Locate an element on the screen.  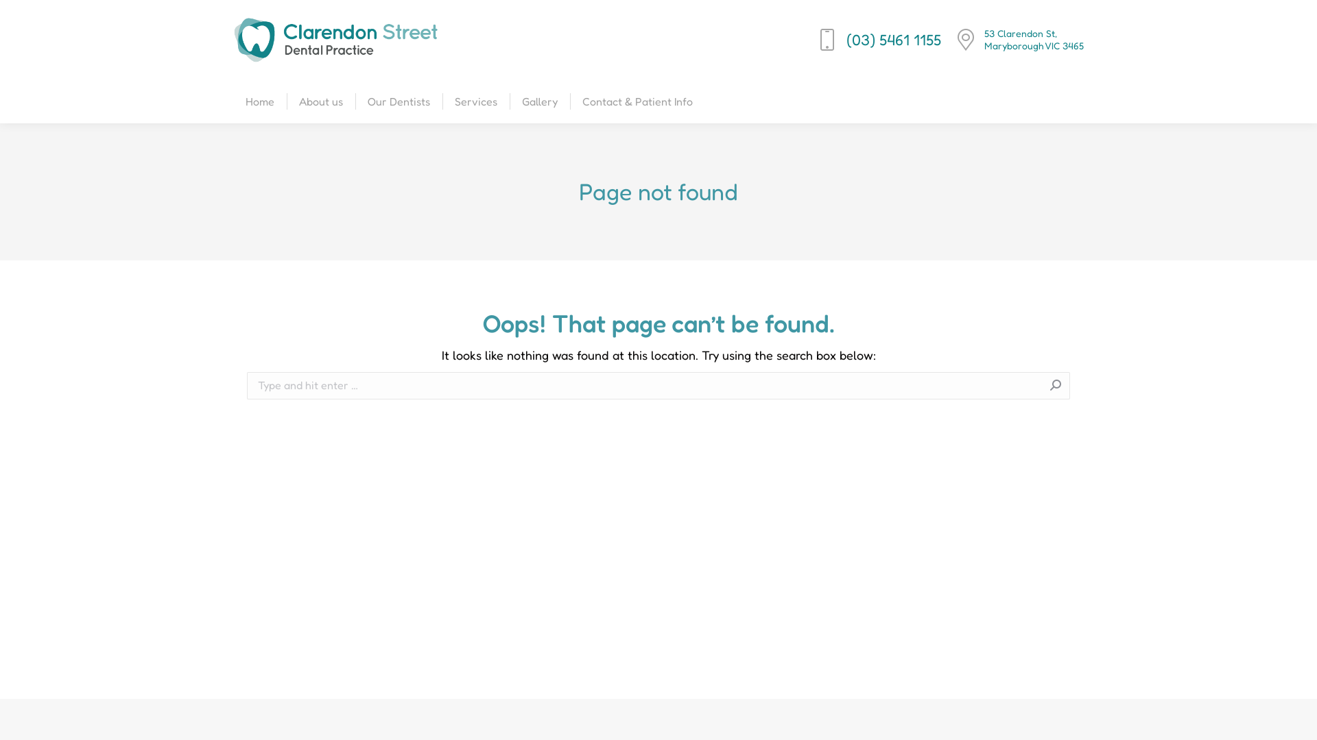
About us is located at coordinates (321, 101).